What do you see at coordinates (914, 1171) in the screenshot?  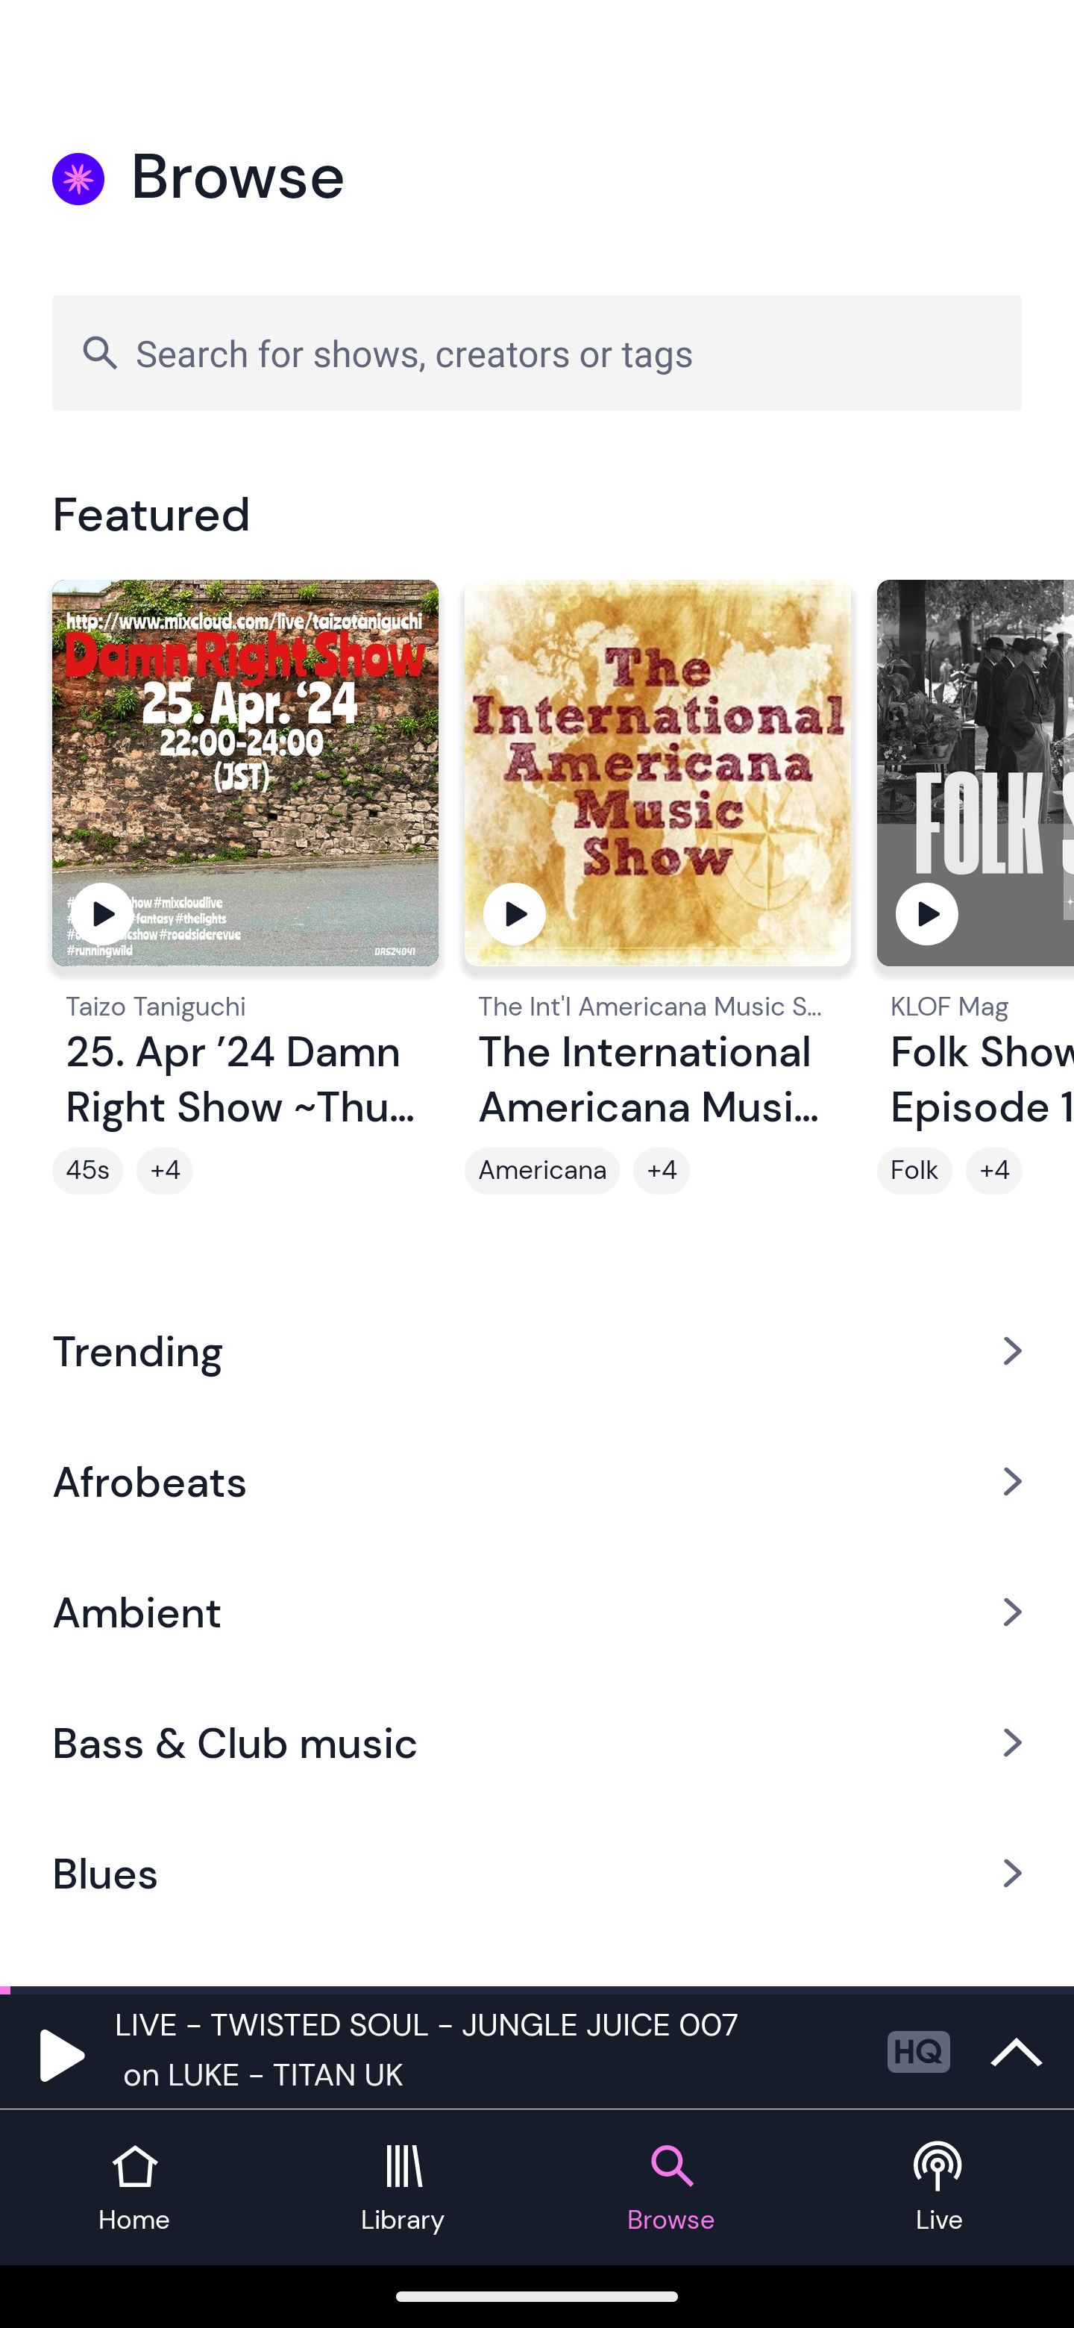 I see `Folk` at bounding box center [914, 1171].